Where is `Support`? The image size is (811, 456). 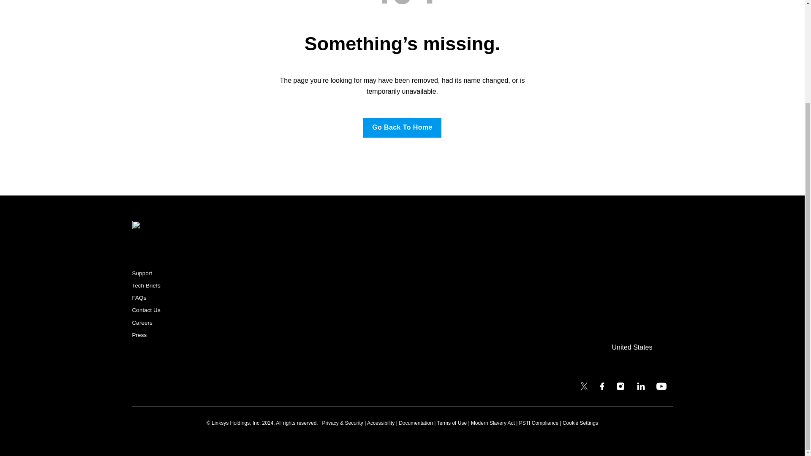 Support is located at coordinates (142, 272).